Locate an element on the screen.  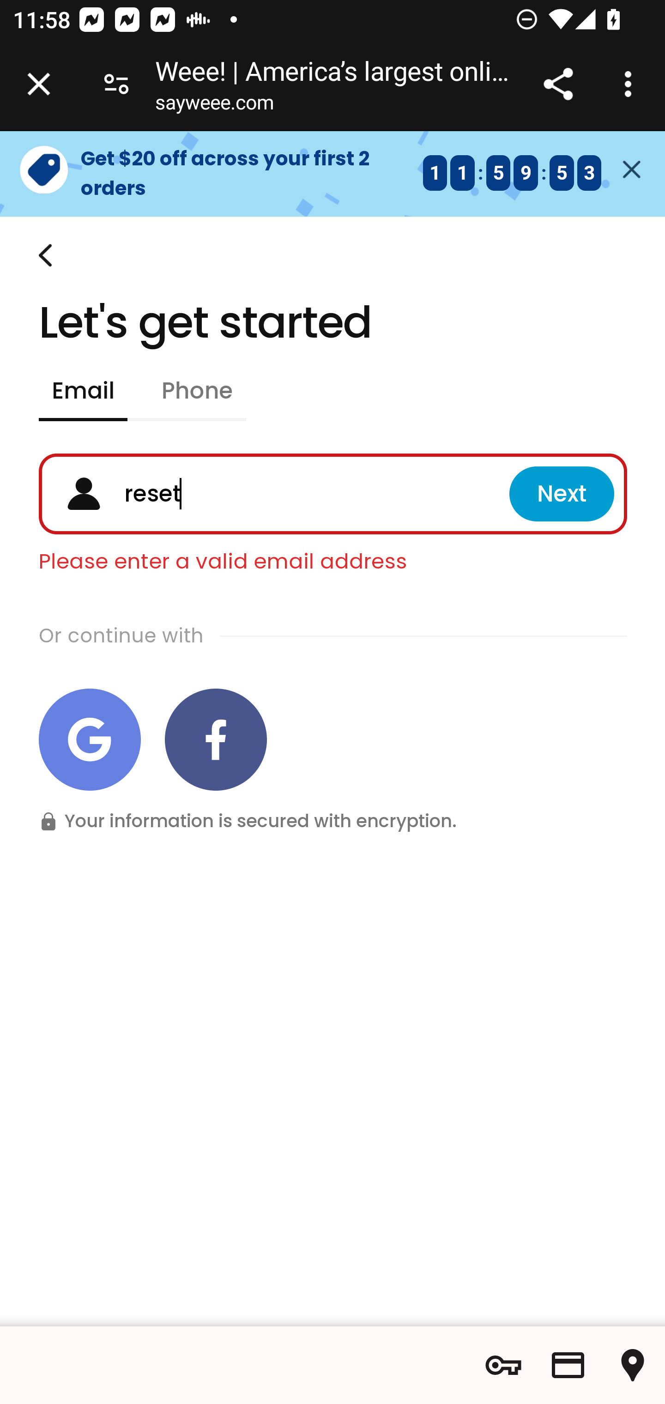
Customize and control Google Chrome is located at coordinates (631, 84).